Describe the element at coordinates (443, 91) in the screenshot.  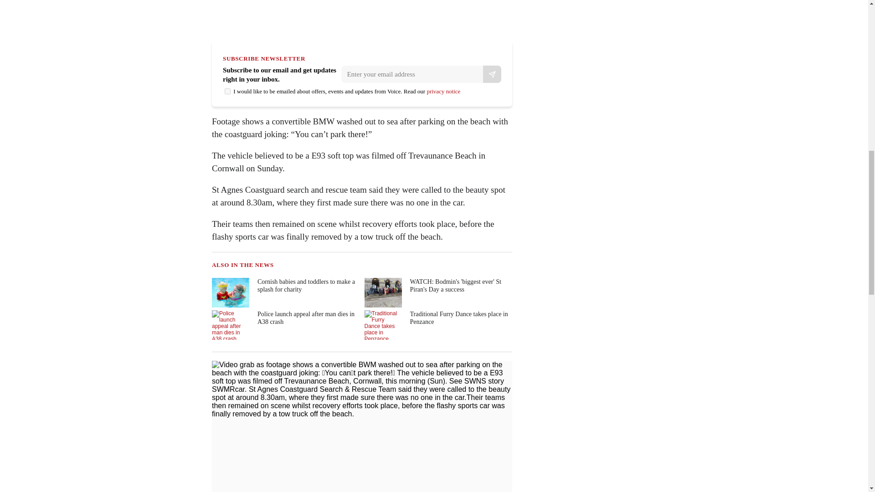
I see `privacy notice` at that location.